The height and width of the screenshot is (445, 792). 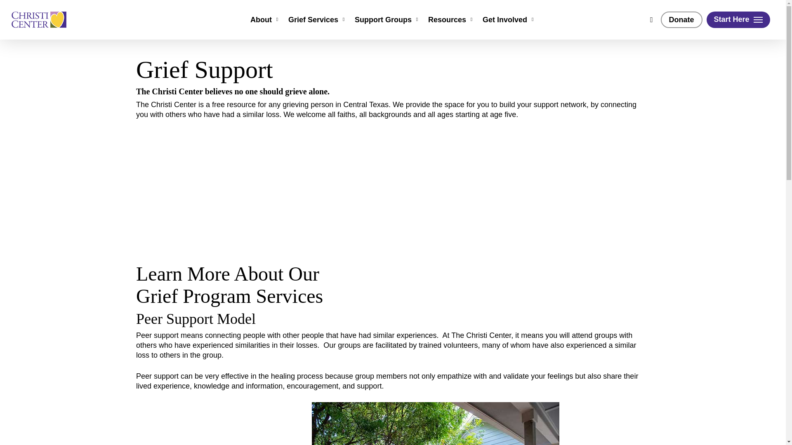 I want to click on about-back-garden, so click(x=436, y=424).